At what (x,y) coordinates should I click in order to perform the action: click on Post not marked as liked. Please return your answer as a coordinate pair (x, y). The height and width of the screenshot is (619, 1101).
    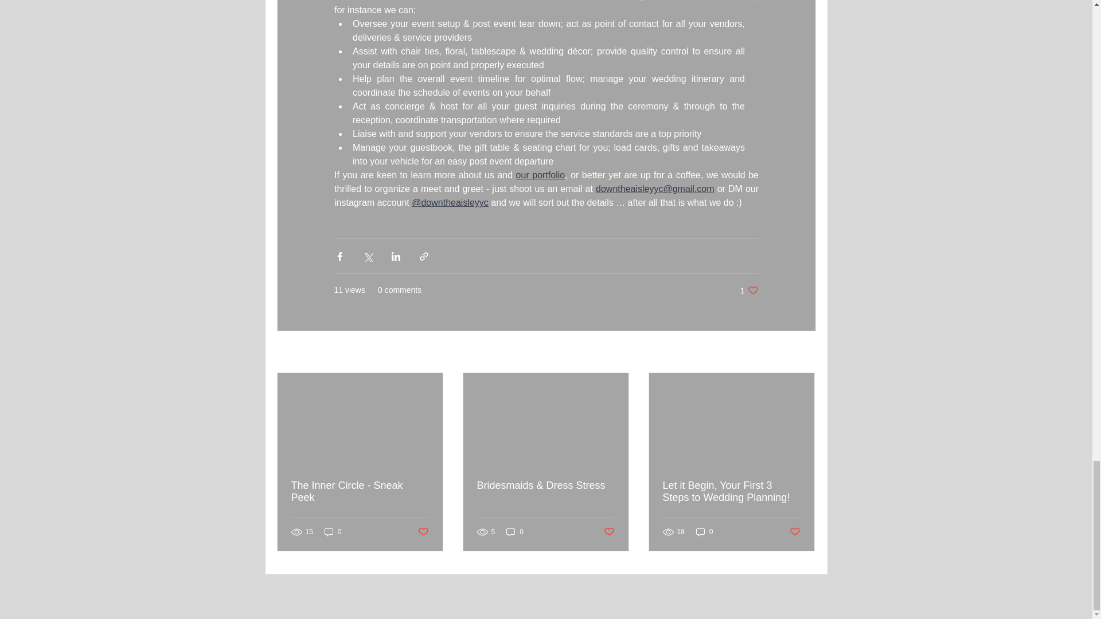
    Looking at the image, I should click on (360, 492).